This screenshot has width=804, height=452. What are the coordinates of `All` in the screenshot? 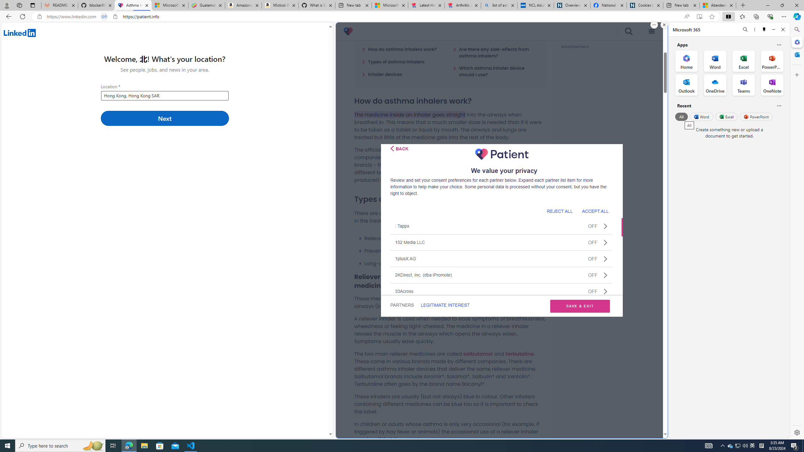 It's located at (681, 116).